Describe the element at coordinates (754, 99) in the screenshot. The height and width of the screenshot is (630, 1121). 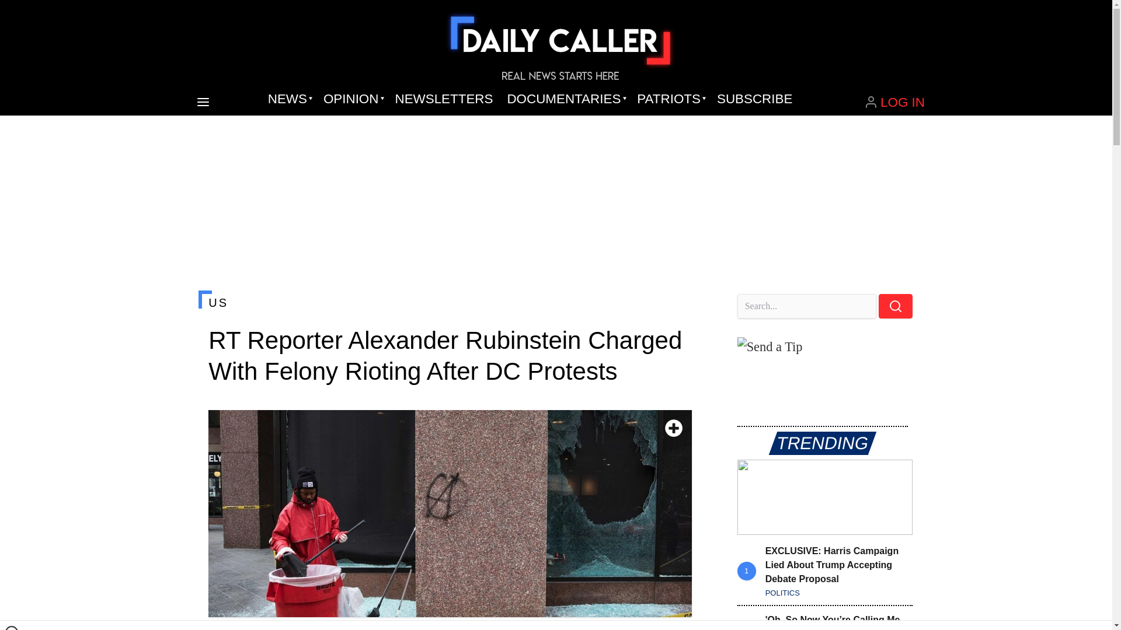
I see `SUBSCRIBE` at that location.